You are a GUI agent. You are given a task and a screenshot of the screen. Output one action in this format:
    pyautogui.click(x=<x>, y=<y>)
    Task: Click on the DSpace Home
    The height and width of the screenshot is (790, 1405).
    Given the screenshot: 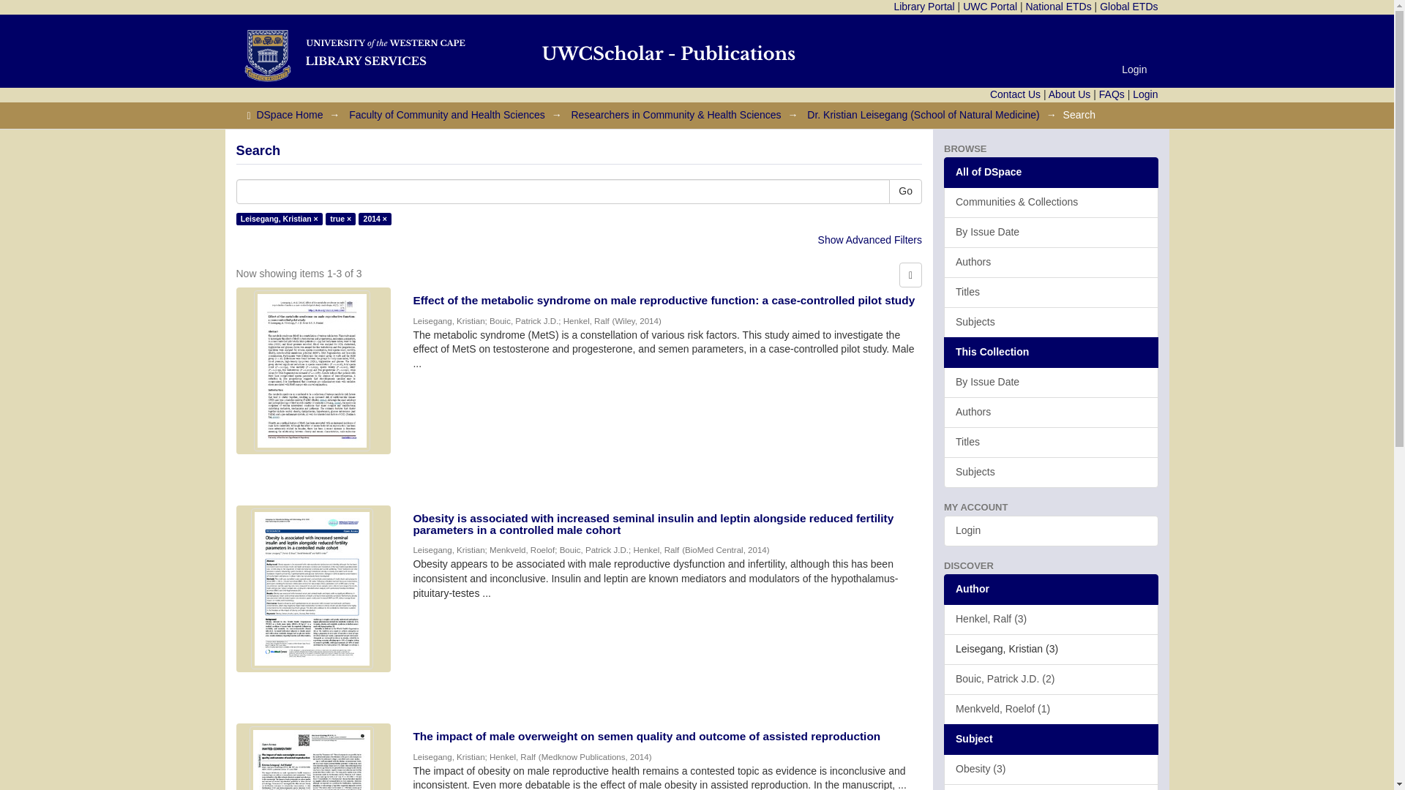 What is the action you would take?
    pyautogui.click(x=289, y=115)
    